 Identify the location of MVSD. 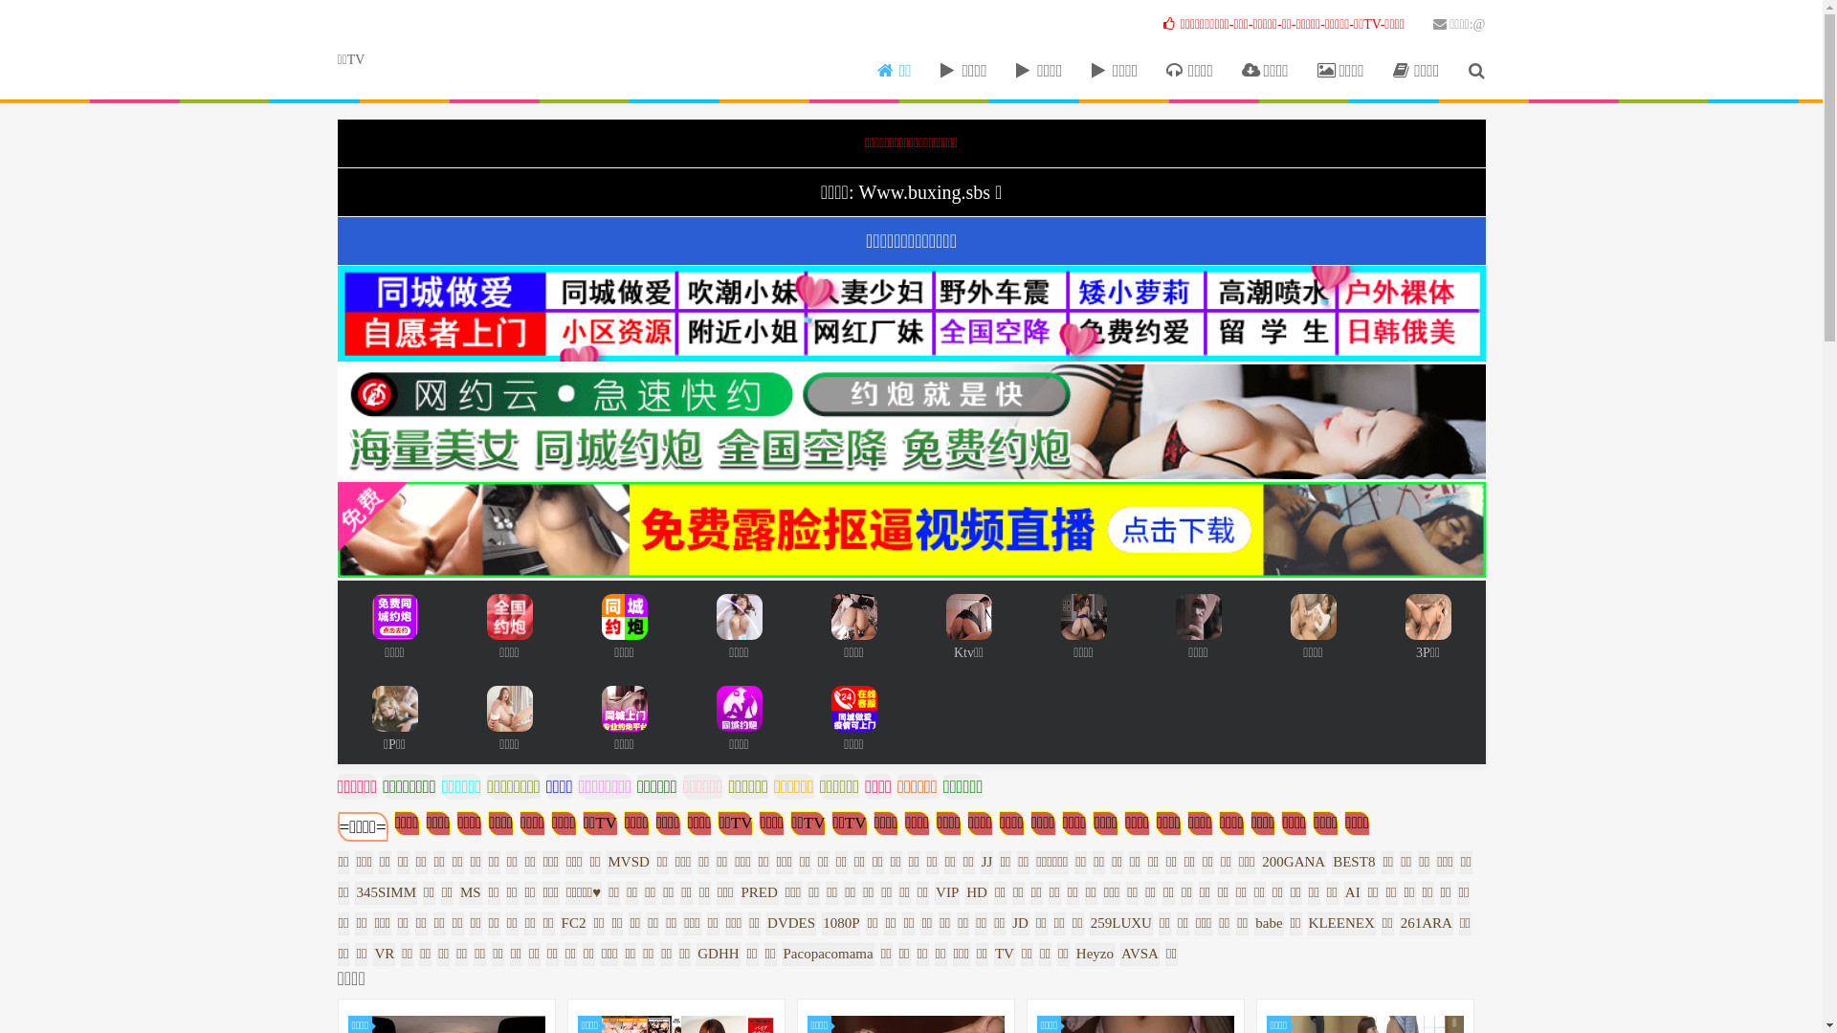
(631, 859).